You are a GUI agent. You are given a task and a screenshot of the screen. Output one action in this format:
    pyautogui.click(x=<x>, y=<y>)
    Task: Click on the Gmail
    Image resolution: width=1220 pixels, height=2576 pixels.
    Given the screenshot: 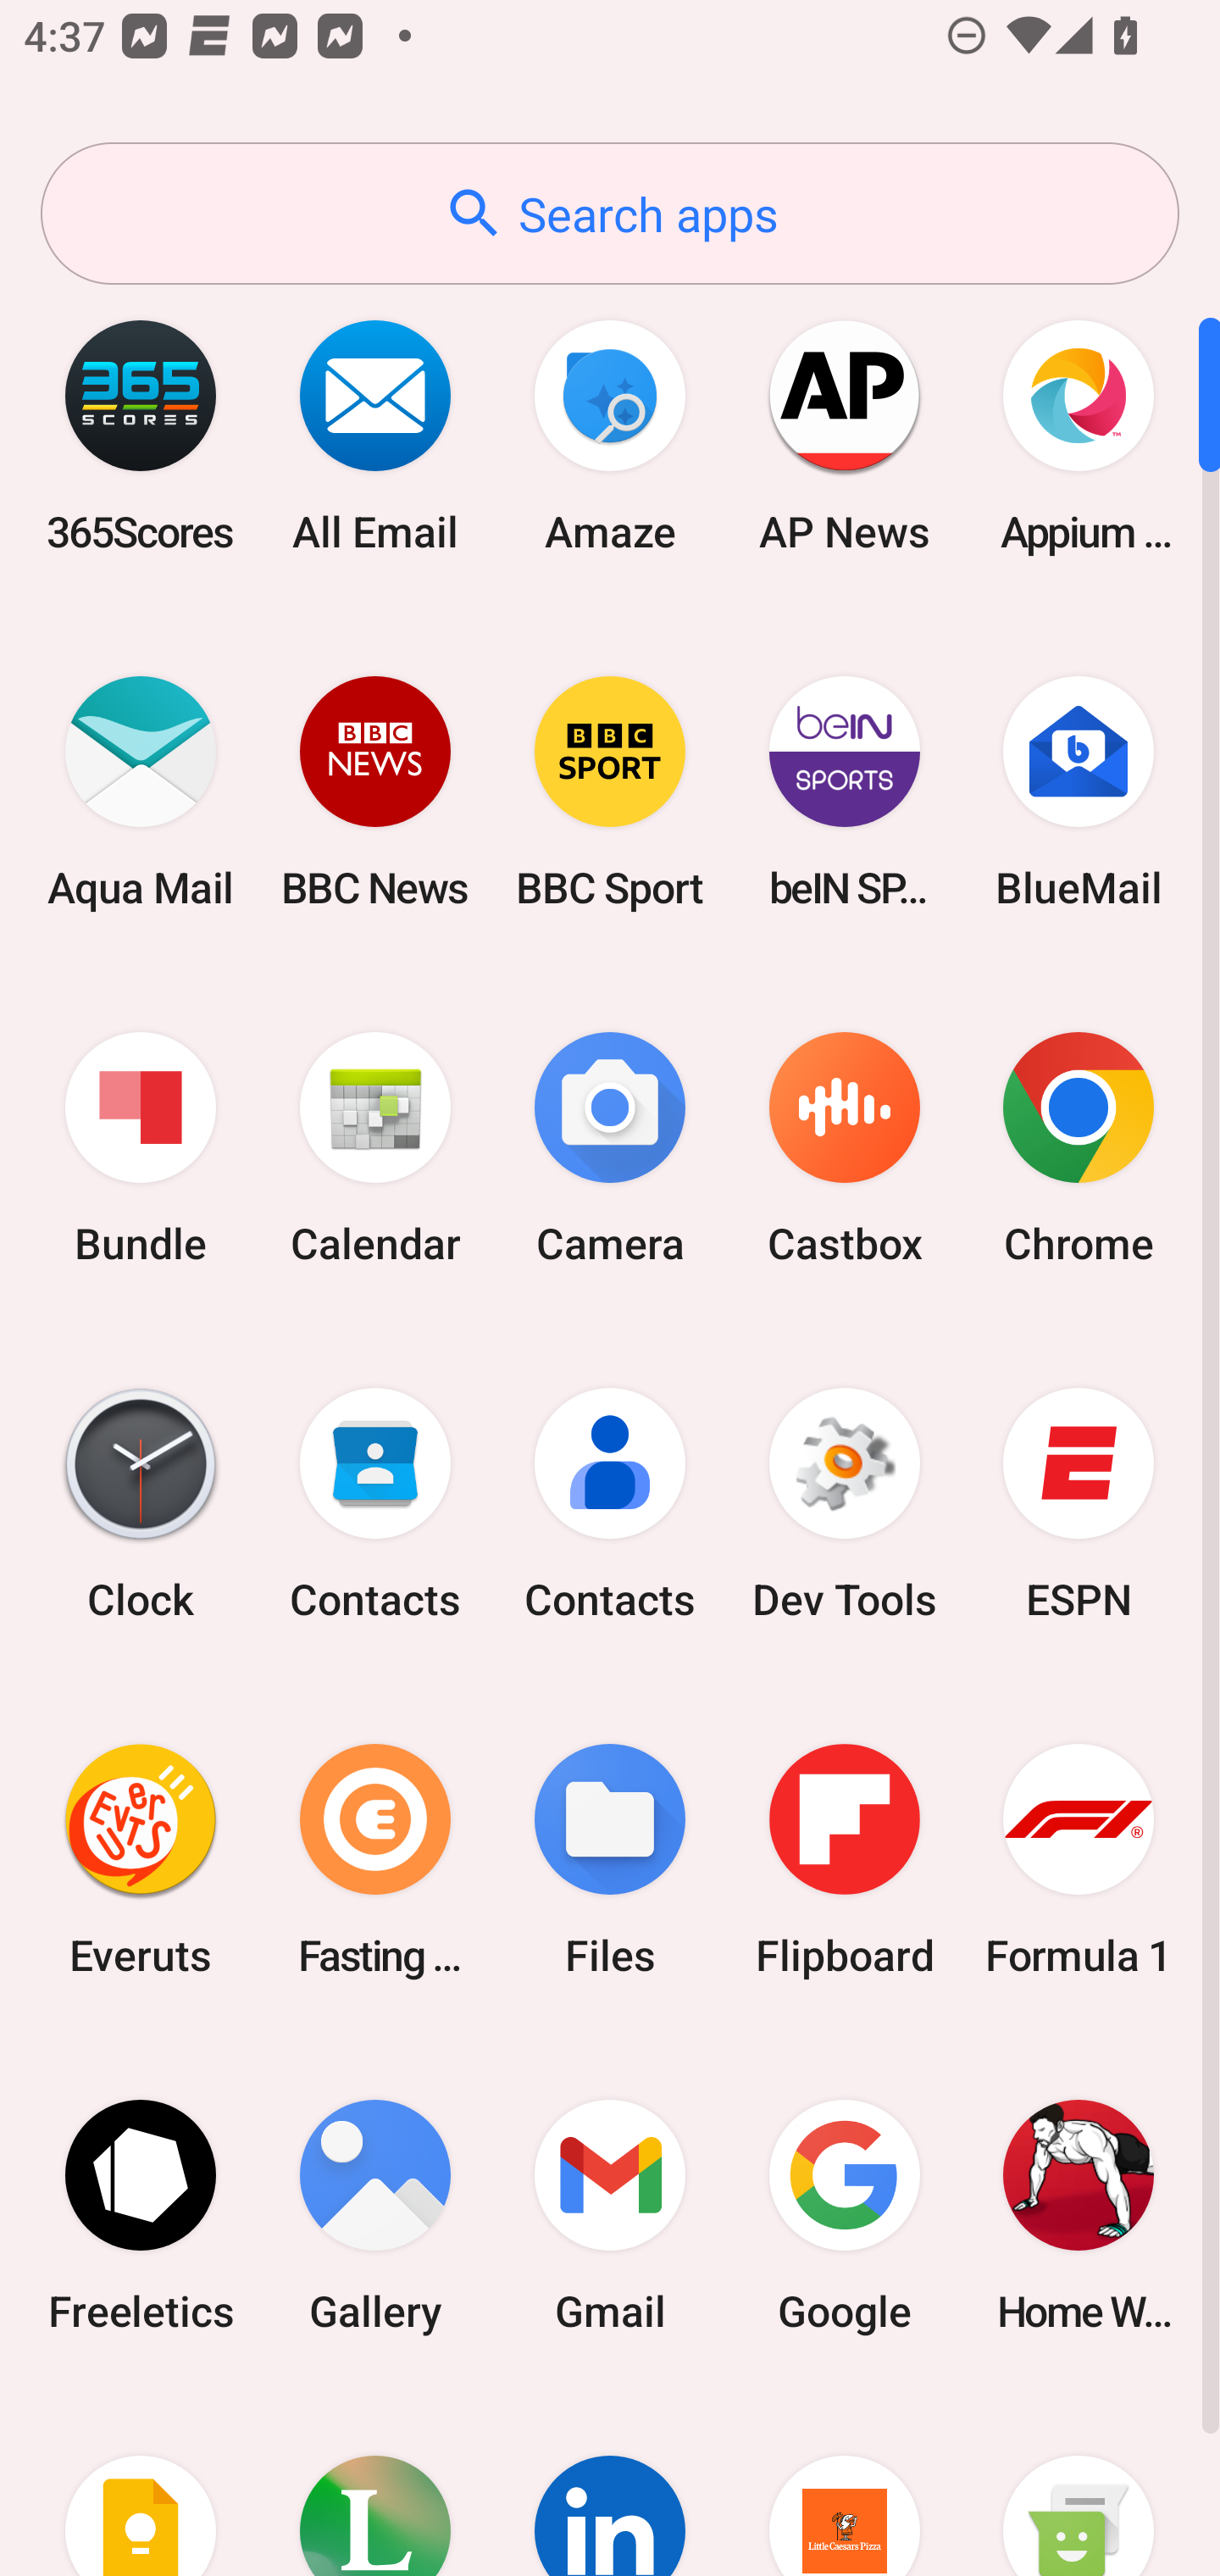 What is the action you would take?
    pyautogui.click(x=610, y=2215)
    